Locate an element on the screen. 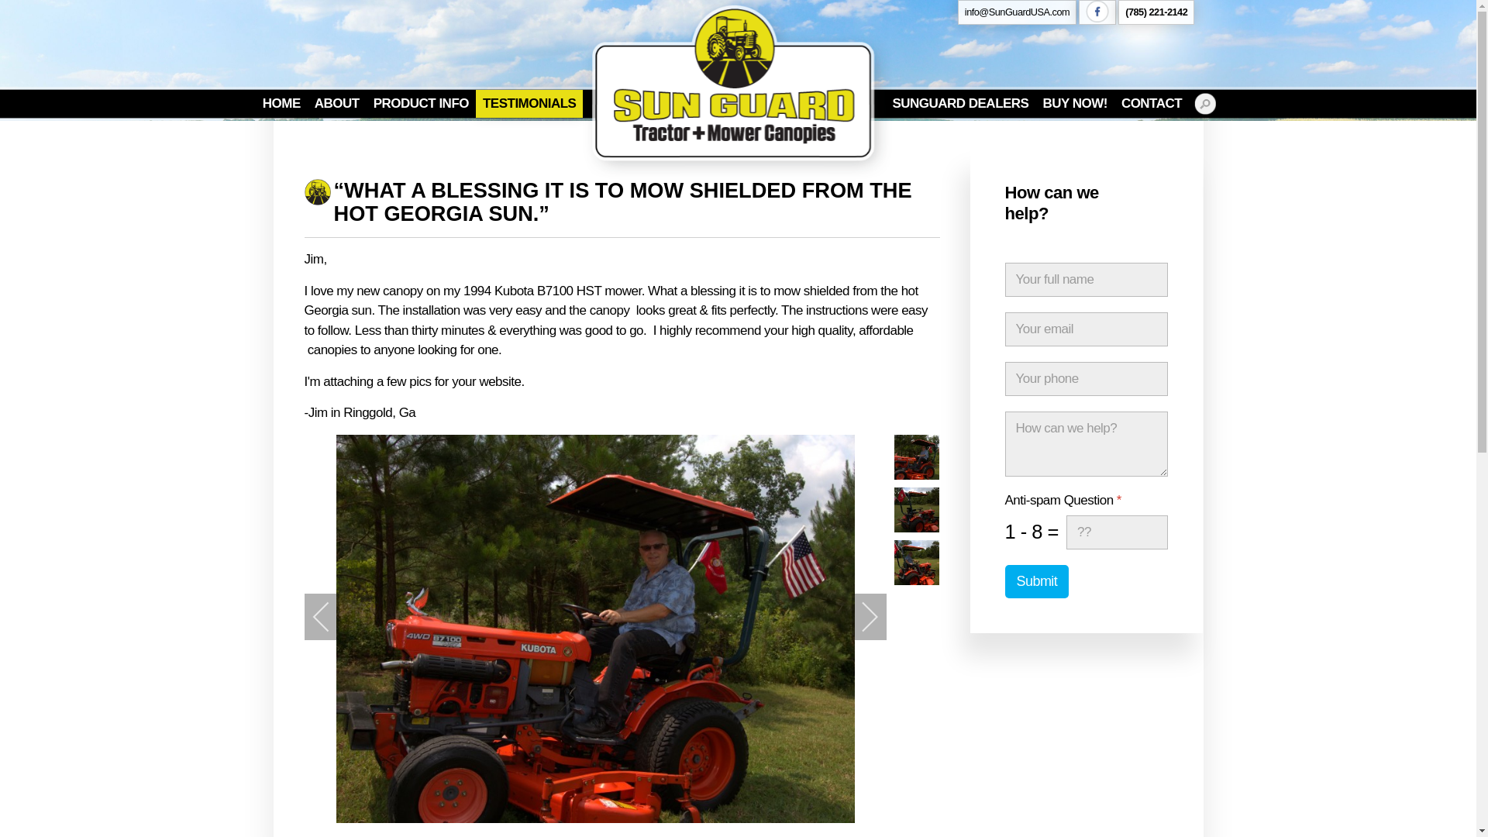  BUY NOW! is located at coordinates (1074, 104).